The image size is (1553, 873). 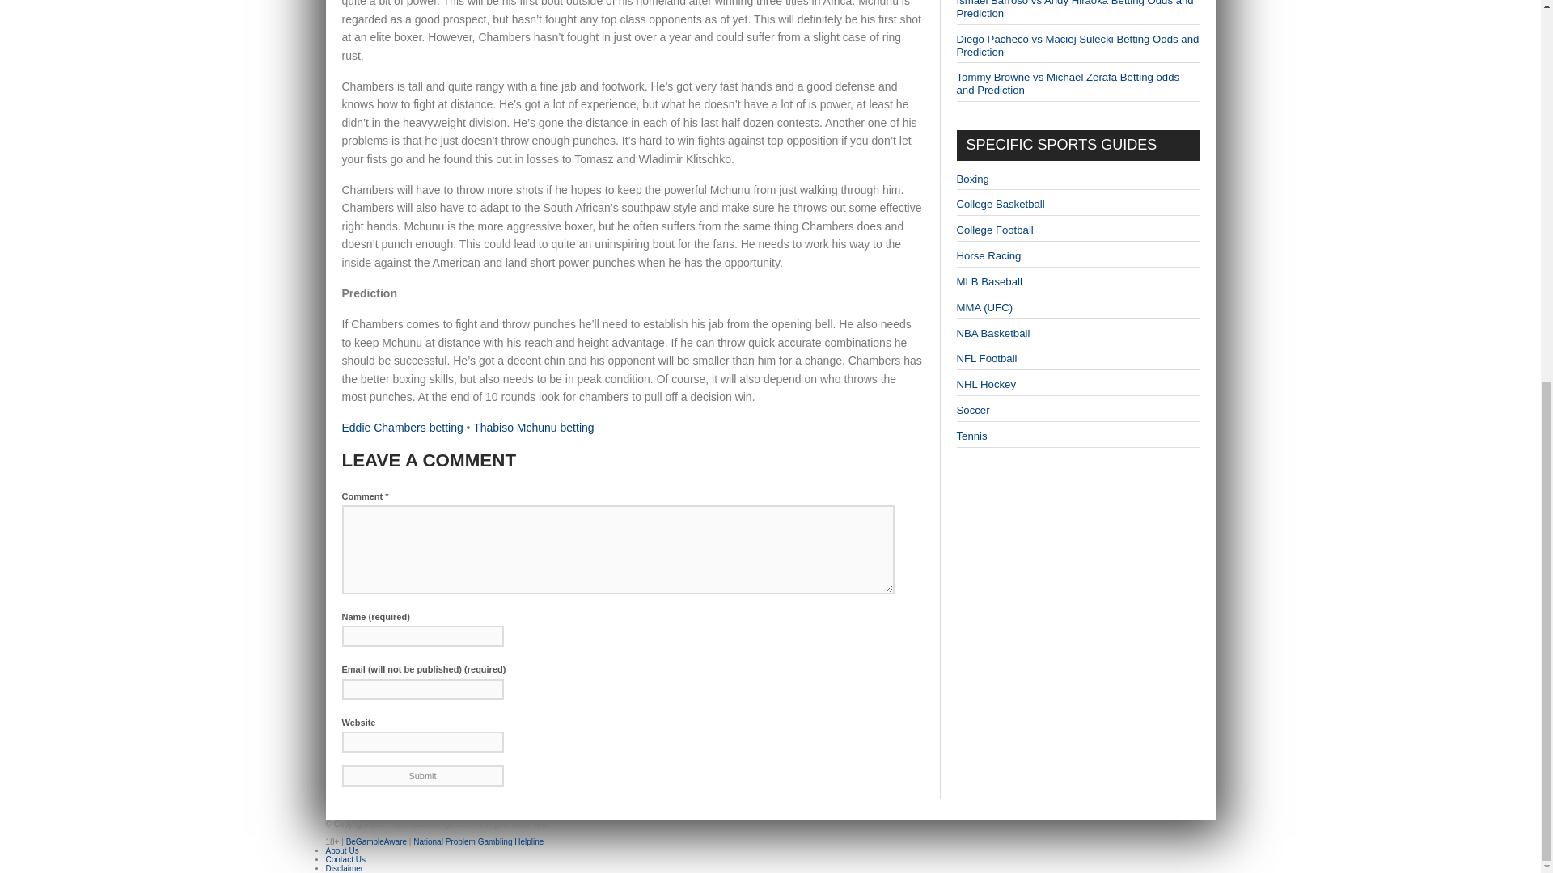 What do you see at coordinates (984, 307) in the screenshot?
I see `MMA Betting` at bounding box center [984, 307].